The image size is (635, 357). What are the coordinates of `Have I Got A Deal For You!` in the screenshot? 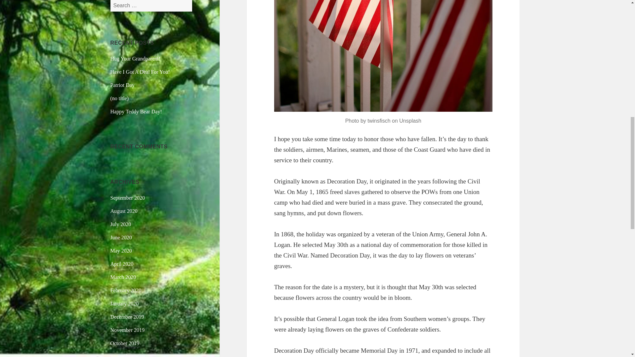 It's located at (140, 72).